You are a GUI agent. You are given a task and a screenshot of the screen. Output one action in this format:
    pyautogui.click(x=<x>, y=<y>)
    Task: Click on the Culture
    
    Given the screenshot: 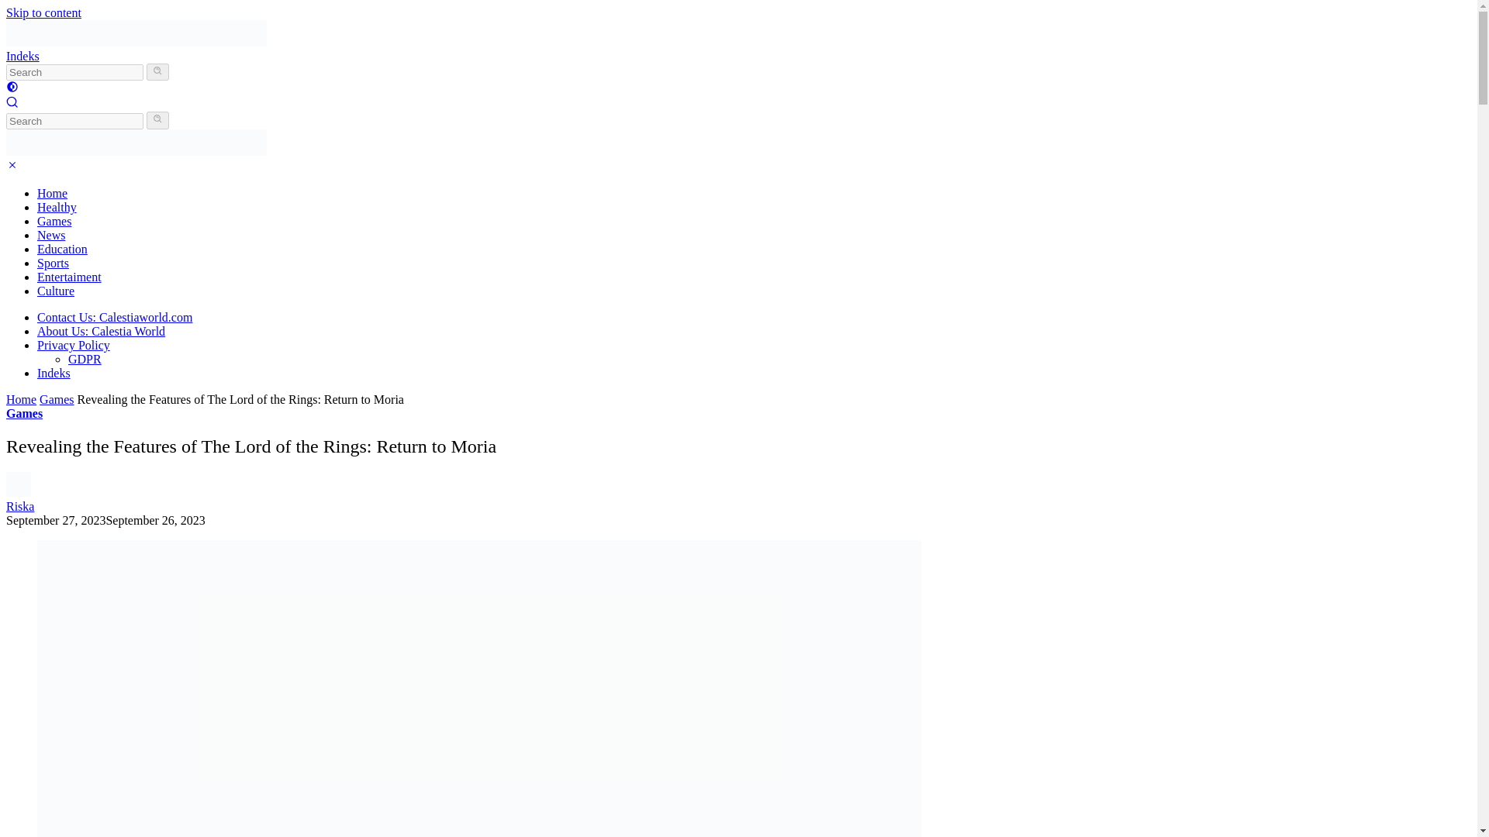 What is the action you would take?
    pyautogui.click(x=56, y=291)
    